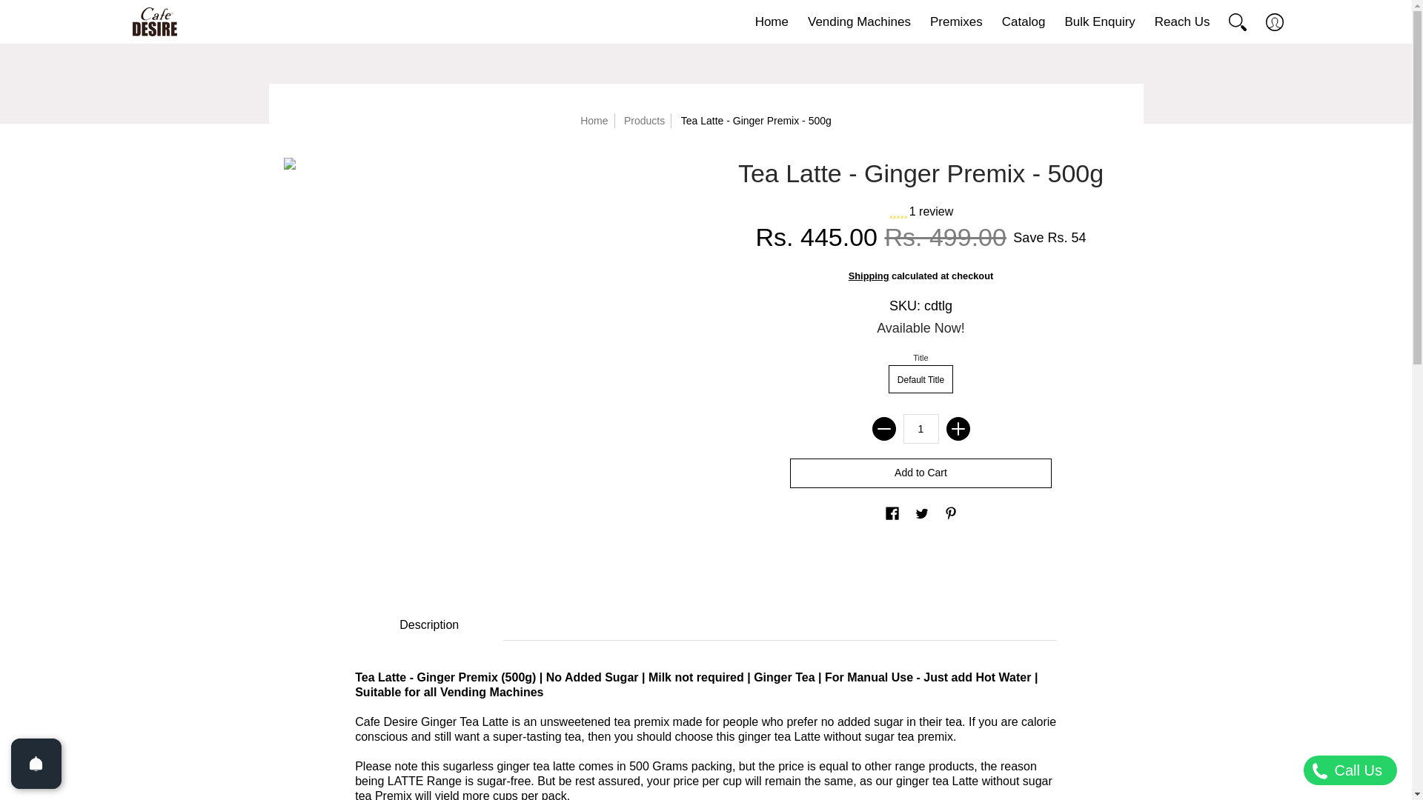 This screenshot has width=1423, height=800. What do you see at coordinates (954, 22) in the screenshot?
I see `Premixes` at bounding box center [954, 22].